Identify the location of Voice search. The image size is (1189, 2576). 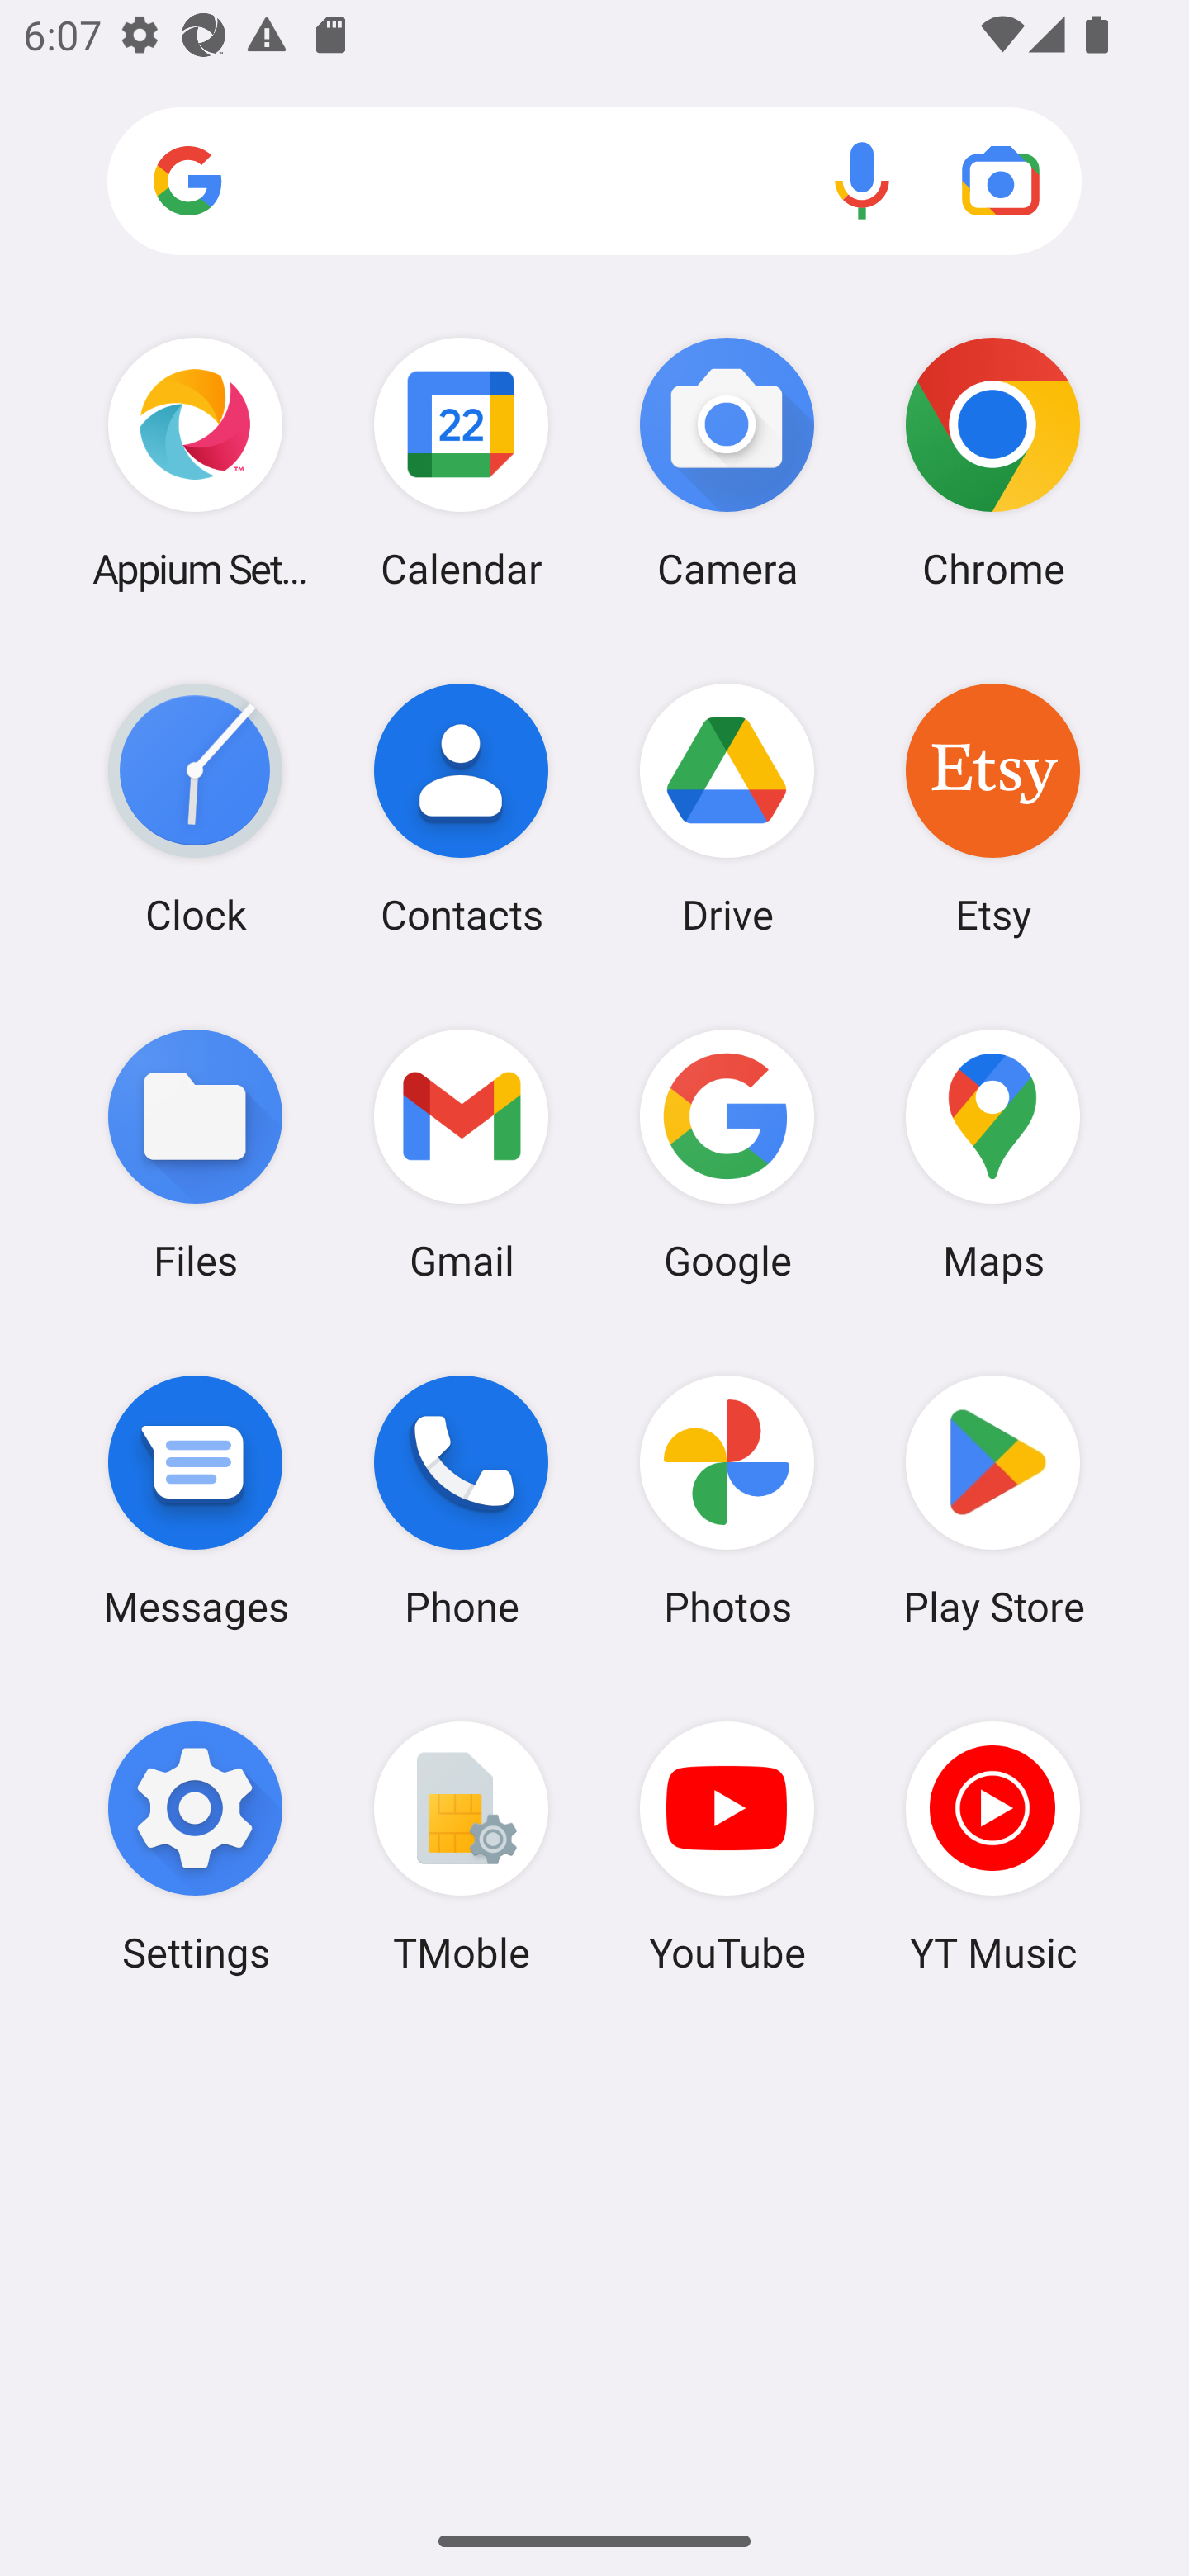
(862, 180).